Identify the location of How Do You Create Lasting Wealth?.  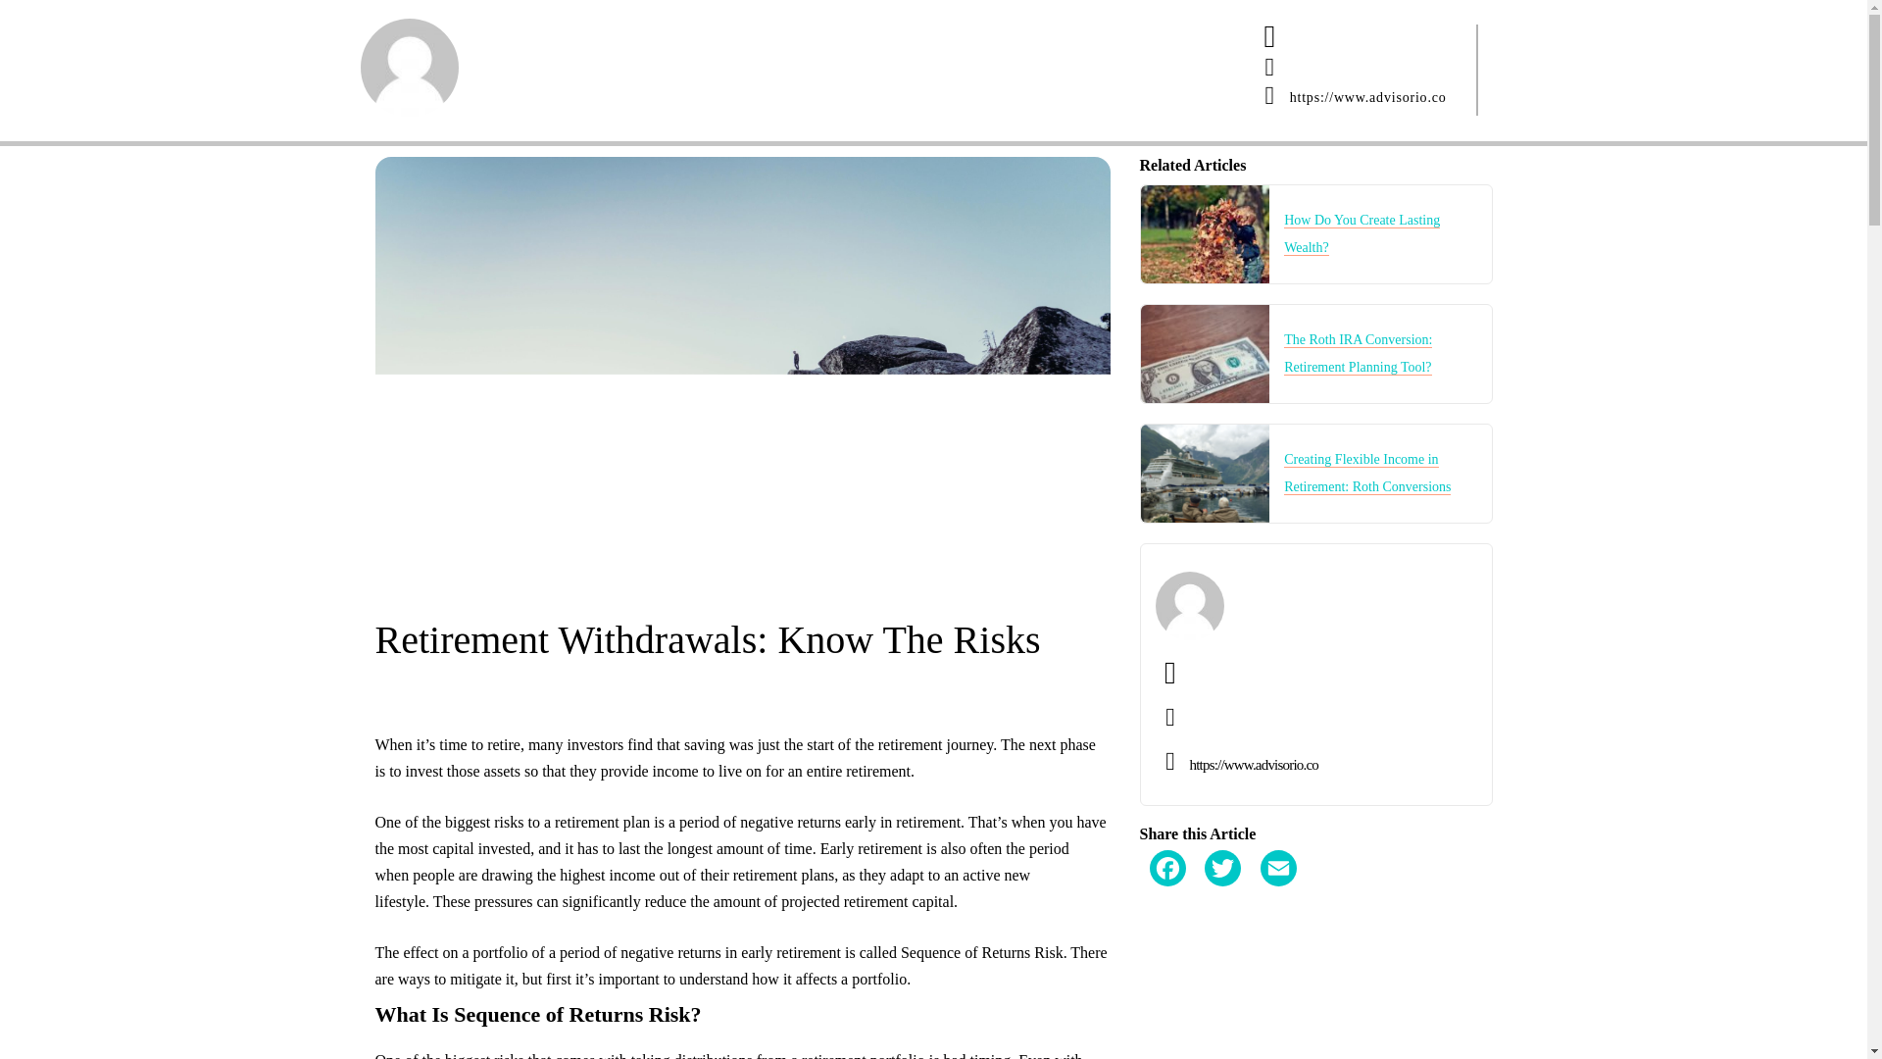
(1361, 234).